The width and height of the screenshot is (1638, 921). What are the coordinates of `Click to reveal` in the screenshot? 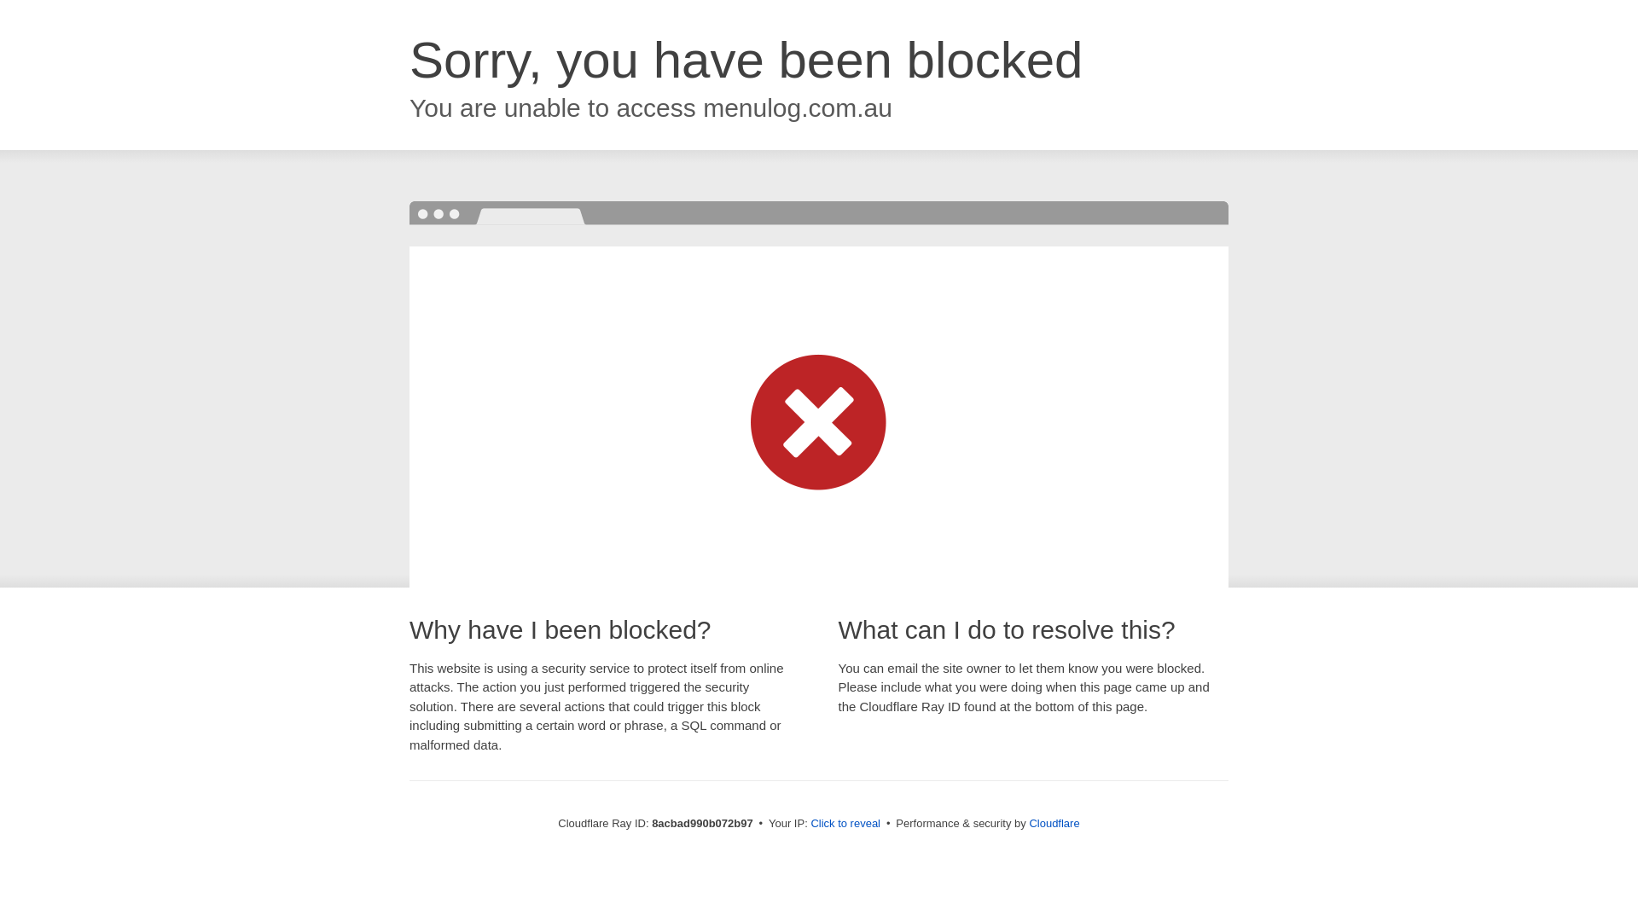 It's located at (845, 824).